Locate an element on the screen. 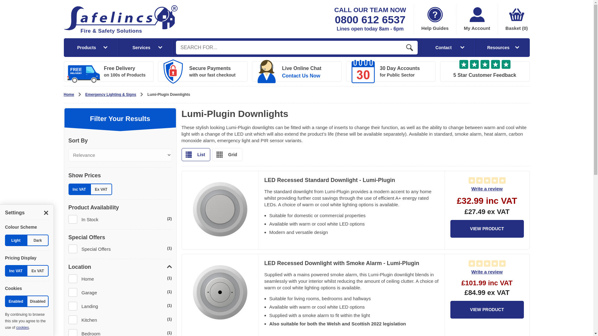 The height and width of the screenshot is (336, 598). LED Recessed Standard Downlight - Lumi-Plugin is located at coordinates (487, 229).